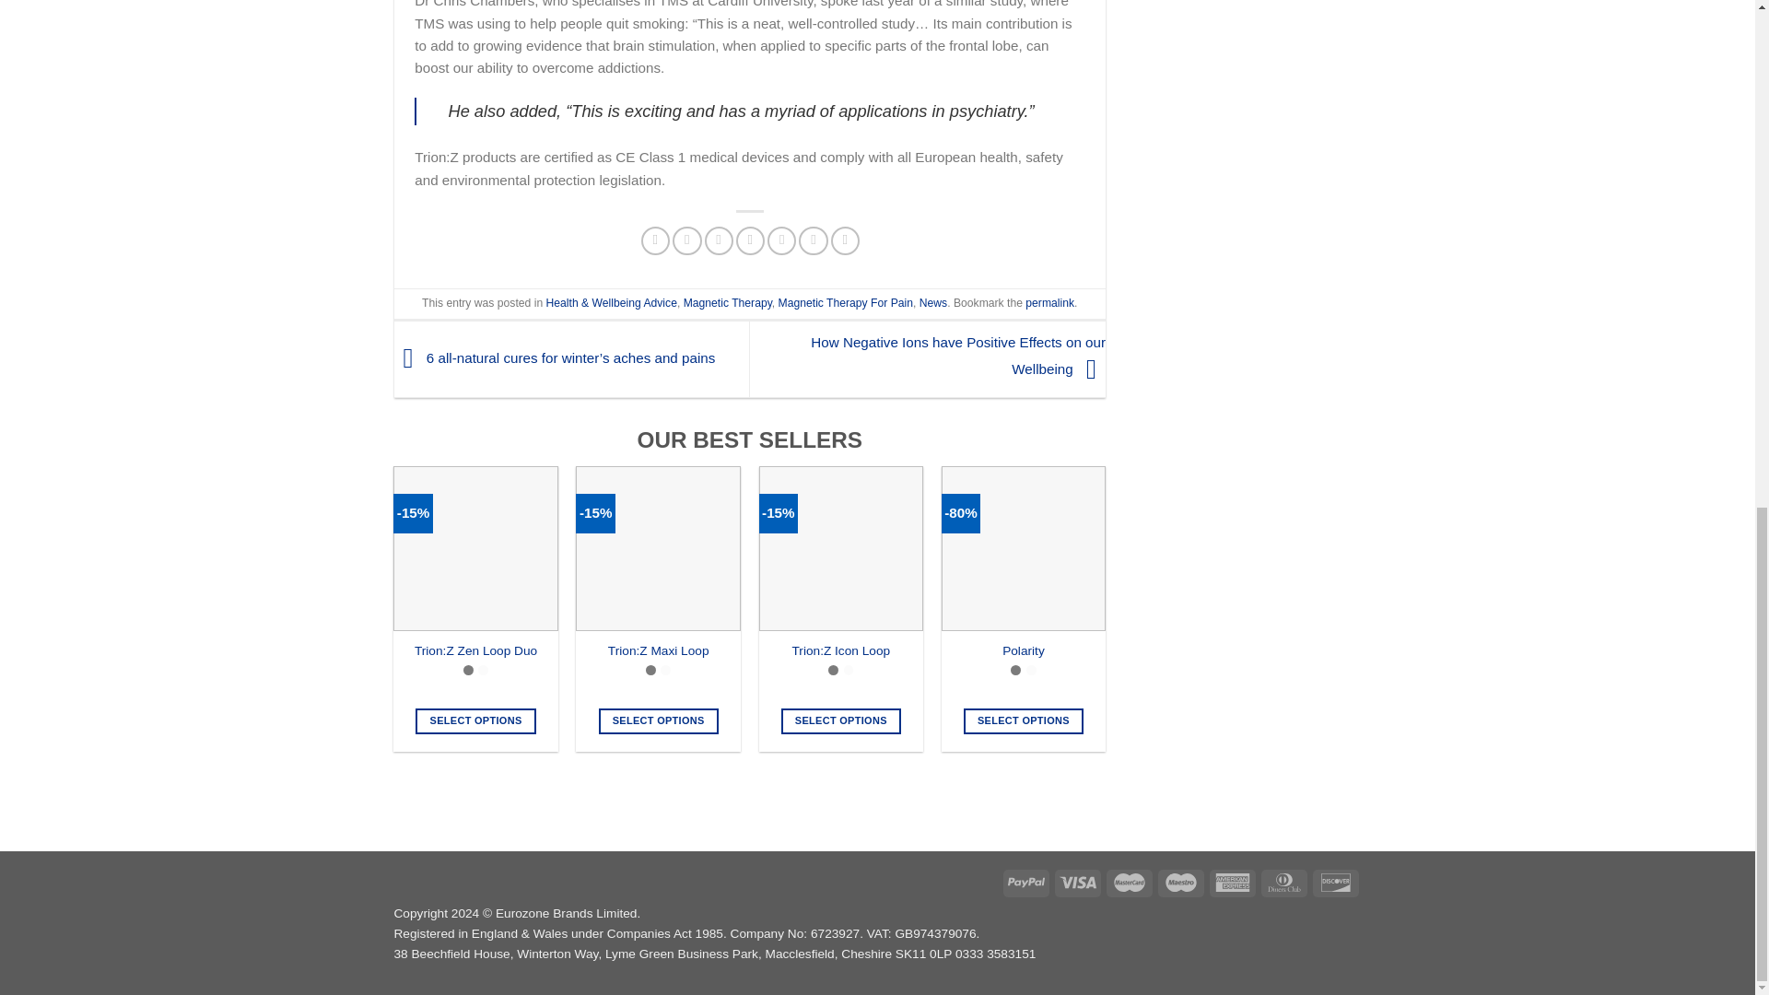 This screenshot has width=1769, height=995. What do you see at coordinates (846, 240) in the screenshot?
I see `Share on Tumblr` at bounding box center [846, 240].